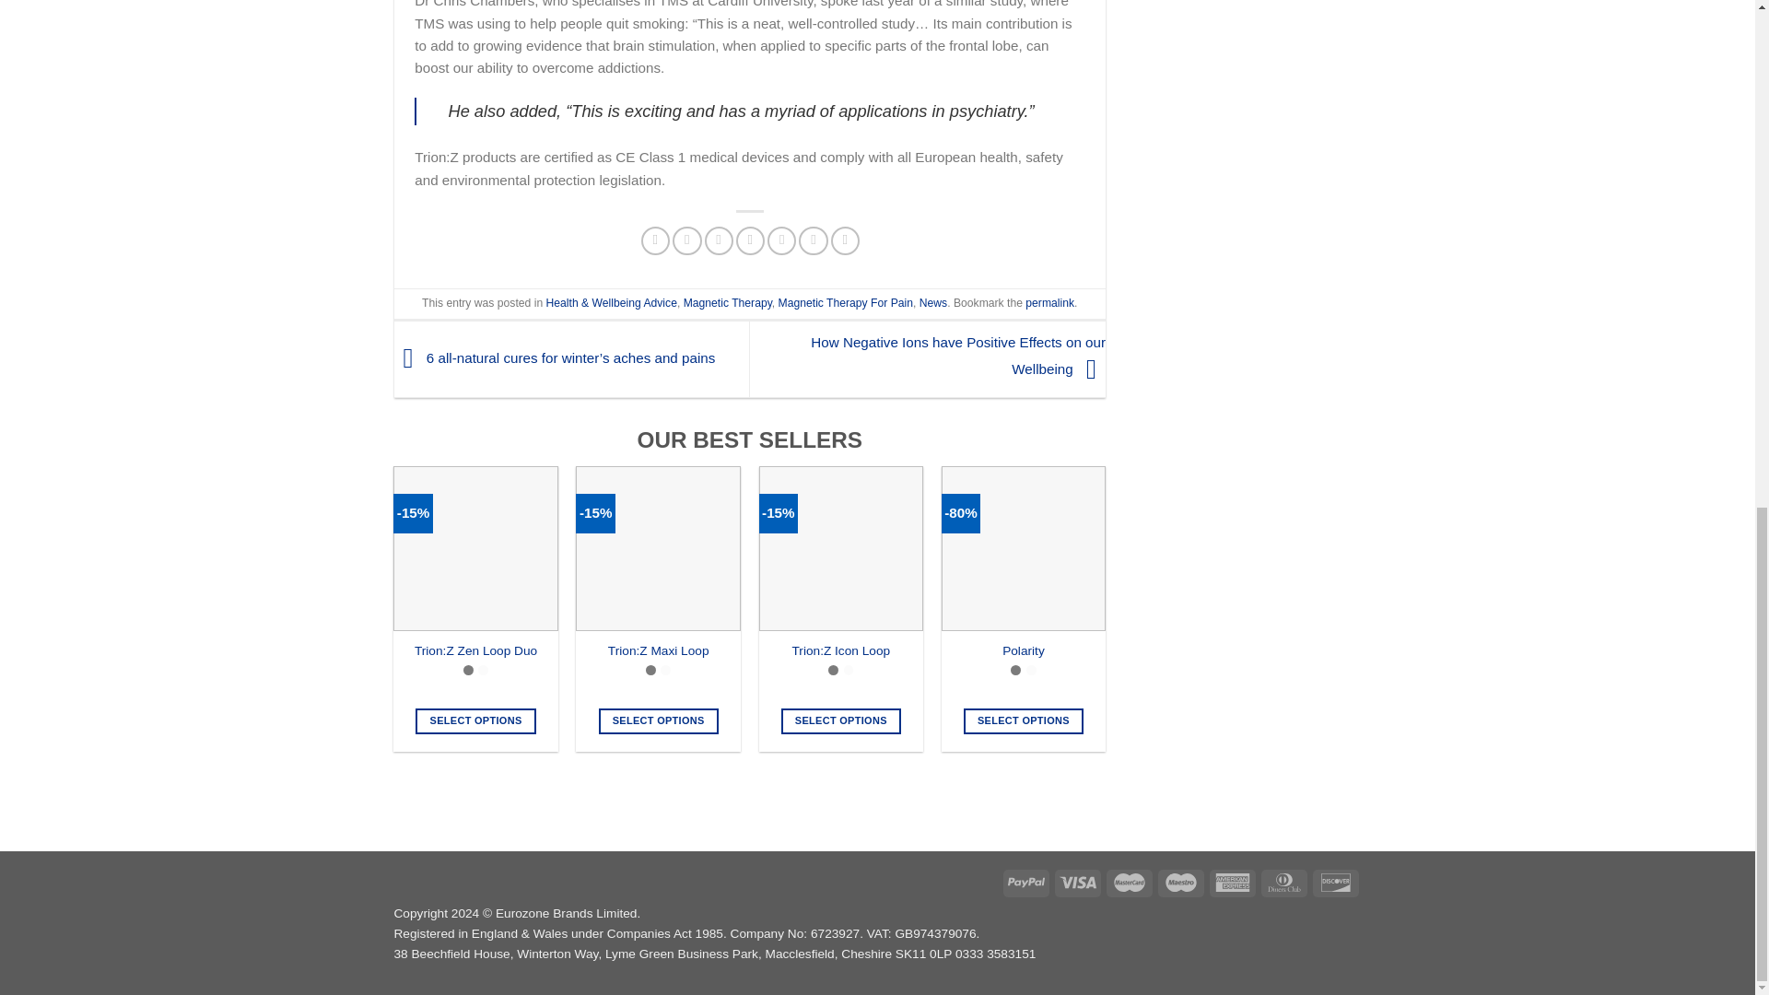 This screenshot has width=1769, height=995. What do you see at coordinates (846, 240) in the screenshot?
I see `Share on Tumblr` at bounding box center [846, 240].